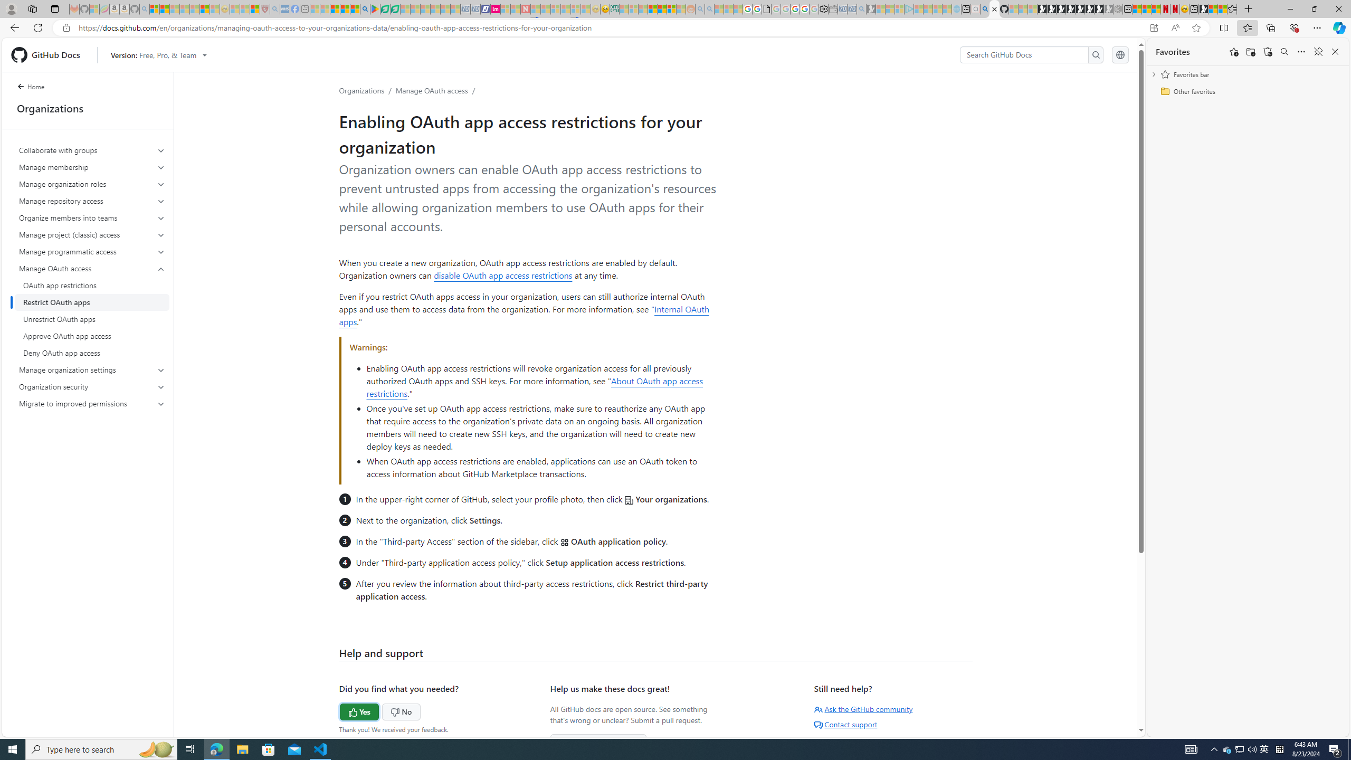  What do you see at coordinates (65, 28) in the screenshot?
I see `View site information` at bounding box center [65, 28].